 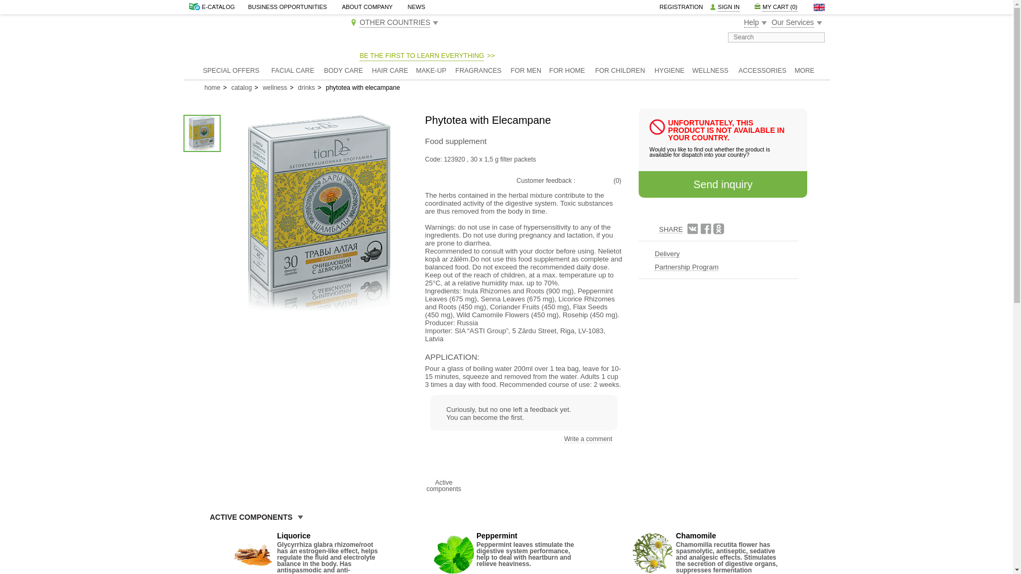 What do you see at coordinates (367, 6) in the screenshot?
I see `ABOUT COMPANY` at bounding box center [367, 6].